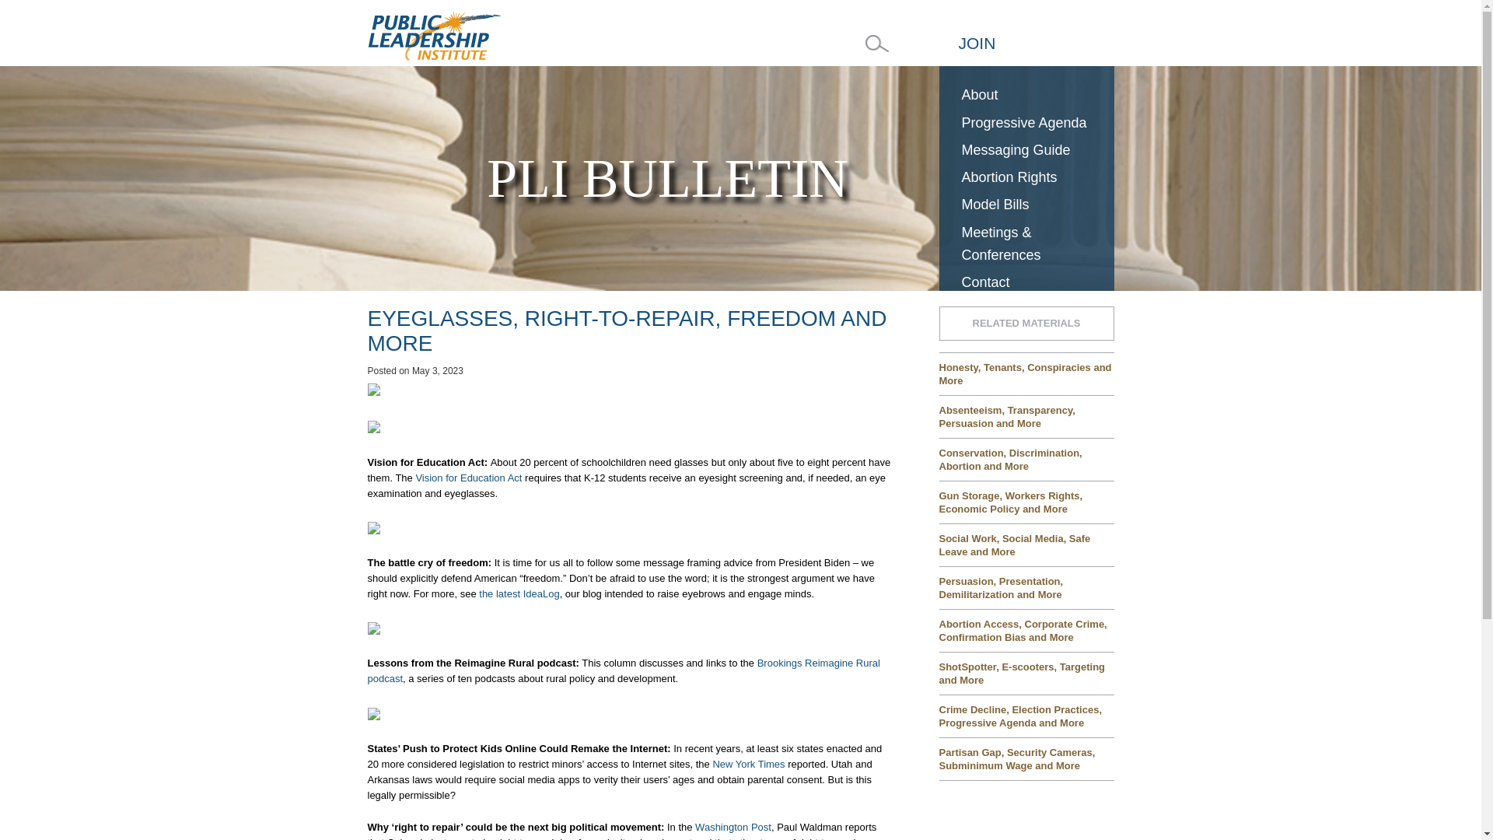  What do you see at coordinates (1026, 415) in the screenshot?
I see `Absenteeism, Transparency, Persuasion and More` at bounding box center [1026, 415].